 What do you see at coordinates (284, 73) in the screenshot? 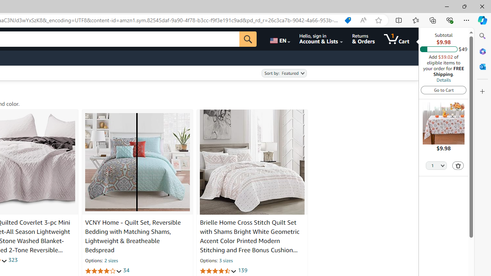
I see `Sort by:` at bounding box center [284, 73].